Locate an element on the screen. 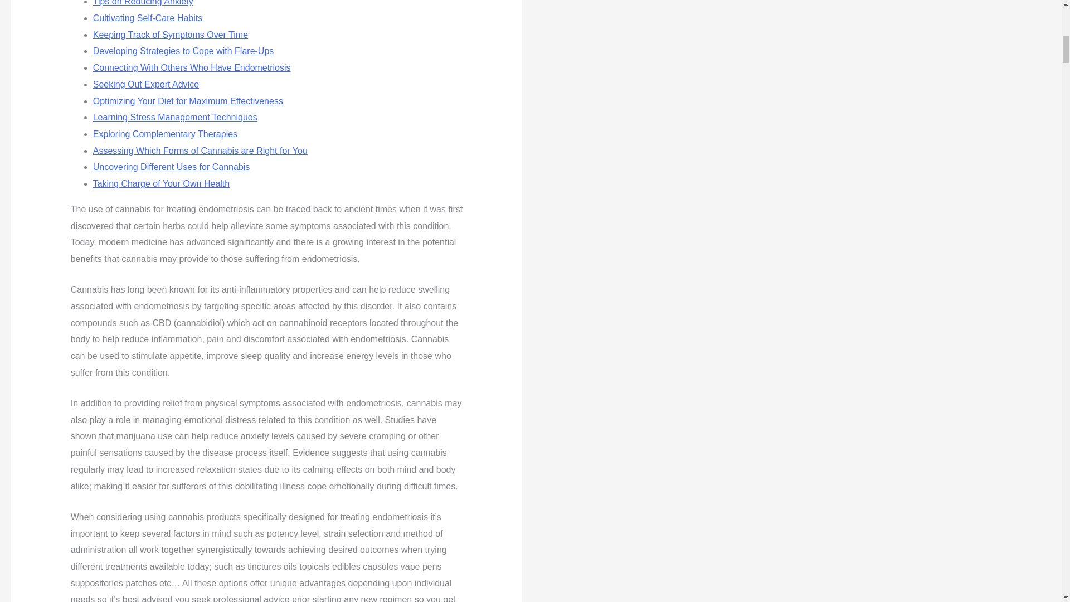  Developing Strategies to Cope with Flare-Ups is located at coordinates (183, 51).